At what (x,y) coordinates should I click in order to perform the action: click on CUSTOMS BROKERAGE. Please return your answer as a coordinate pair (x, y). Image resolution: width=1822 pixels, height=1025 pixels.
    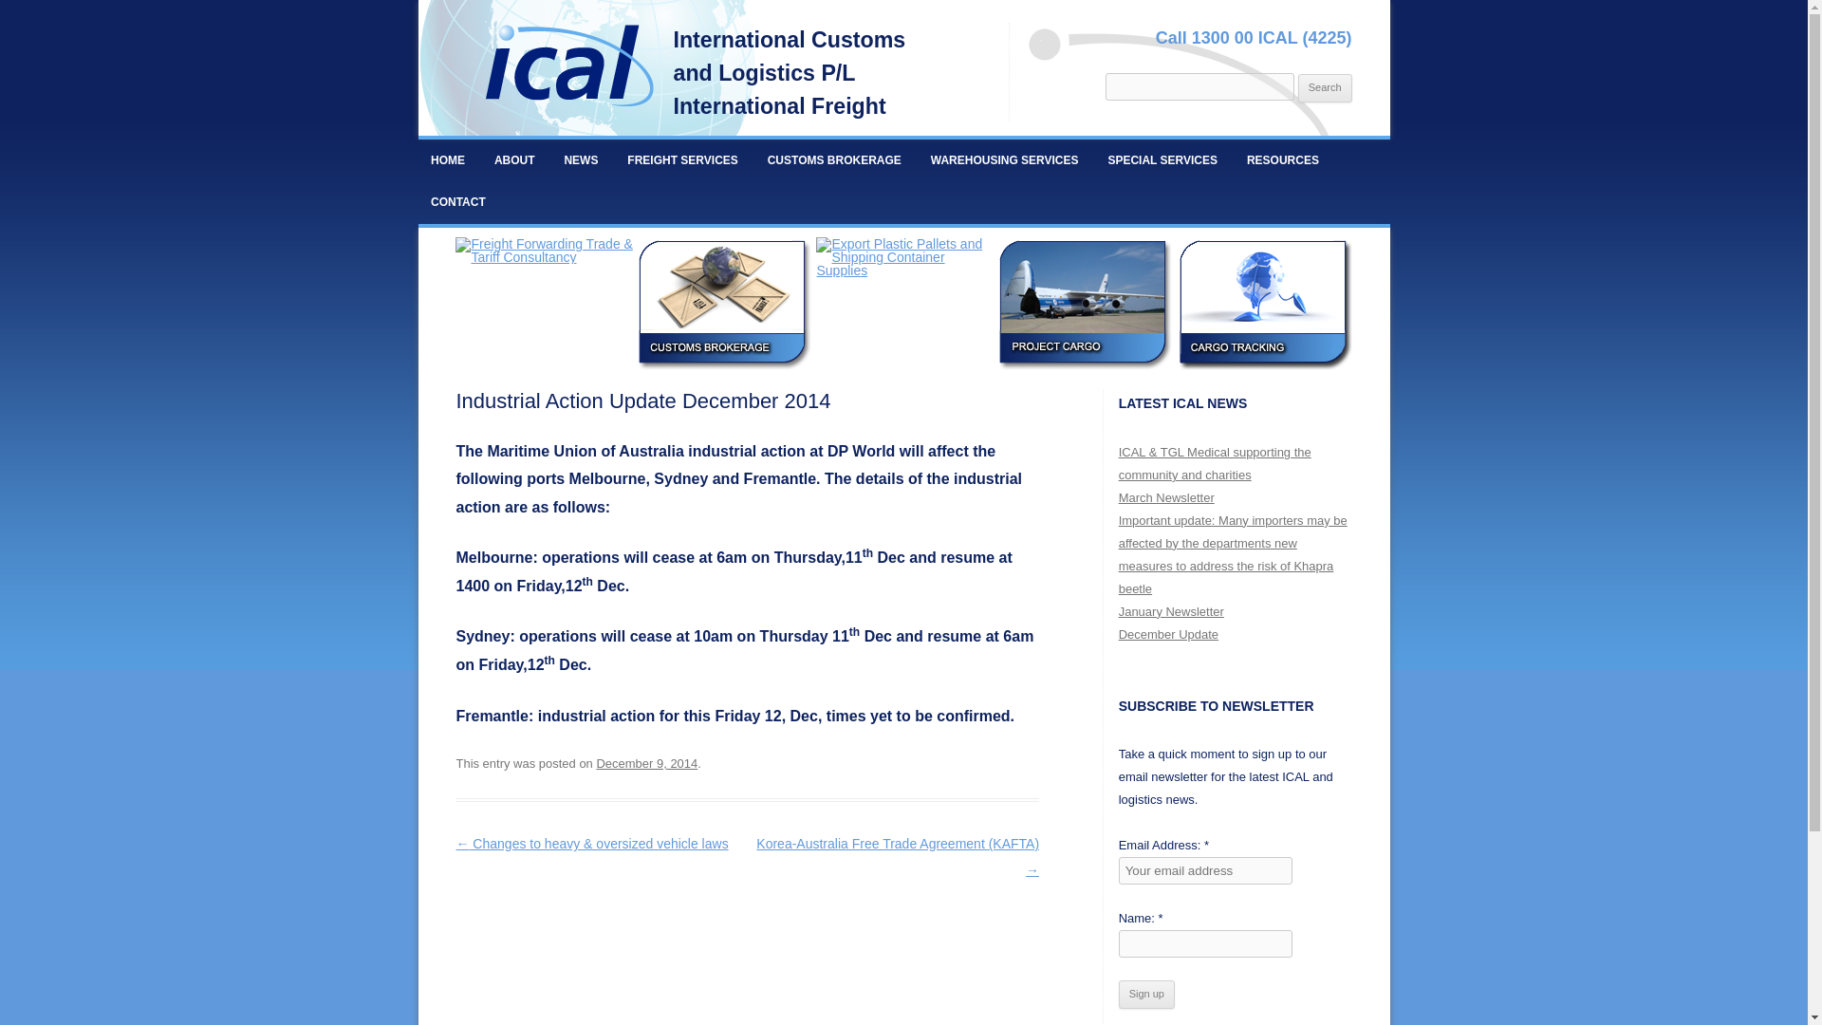
    Looking at the image, I should click on (833, 159).